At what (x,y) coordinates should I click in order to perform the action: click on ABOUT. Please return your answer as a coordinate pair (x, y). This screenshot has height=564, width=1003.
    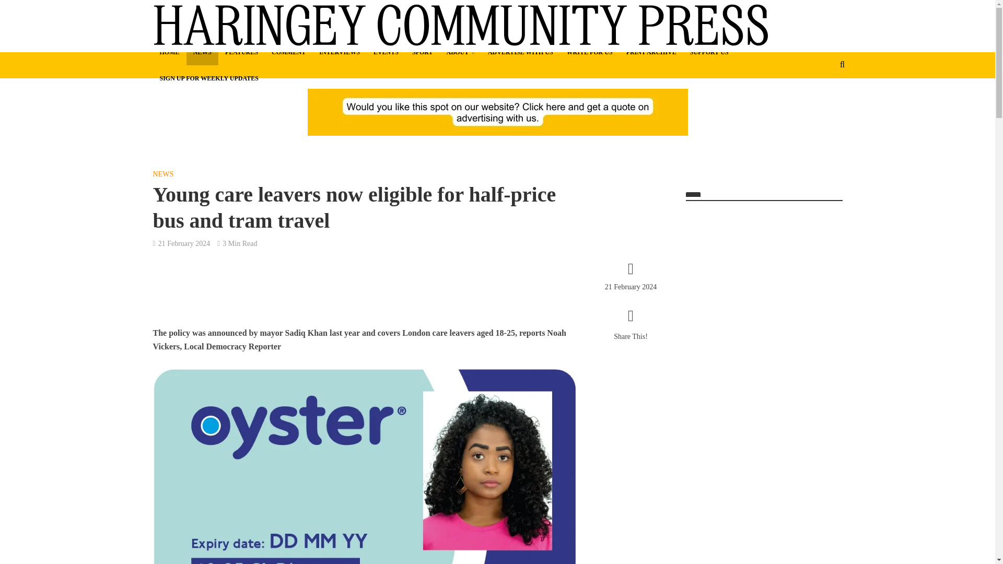
    Looking at the image, I should click on (461, 52).